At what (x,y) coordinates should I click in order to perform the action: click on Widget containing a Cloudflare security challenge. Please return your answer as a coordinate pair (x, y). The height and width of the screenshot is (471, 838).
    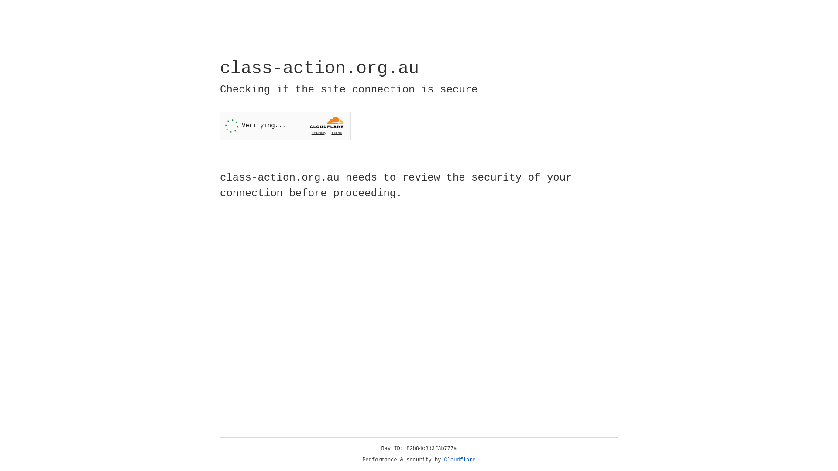
    Looking at the image, I should click on (285, 126).